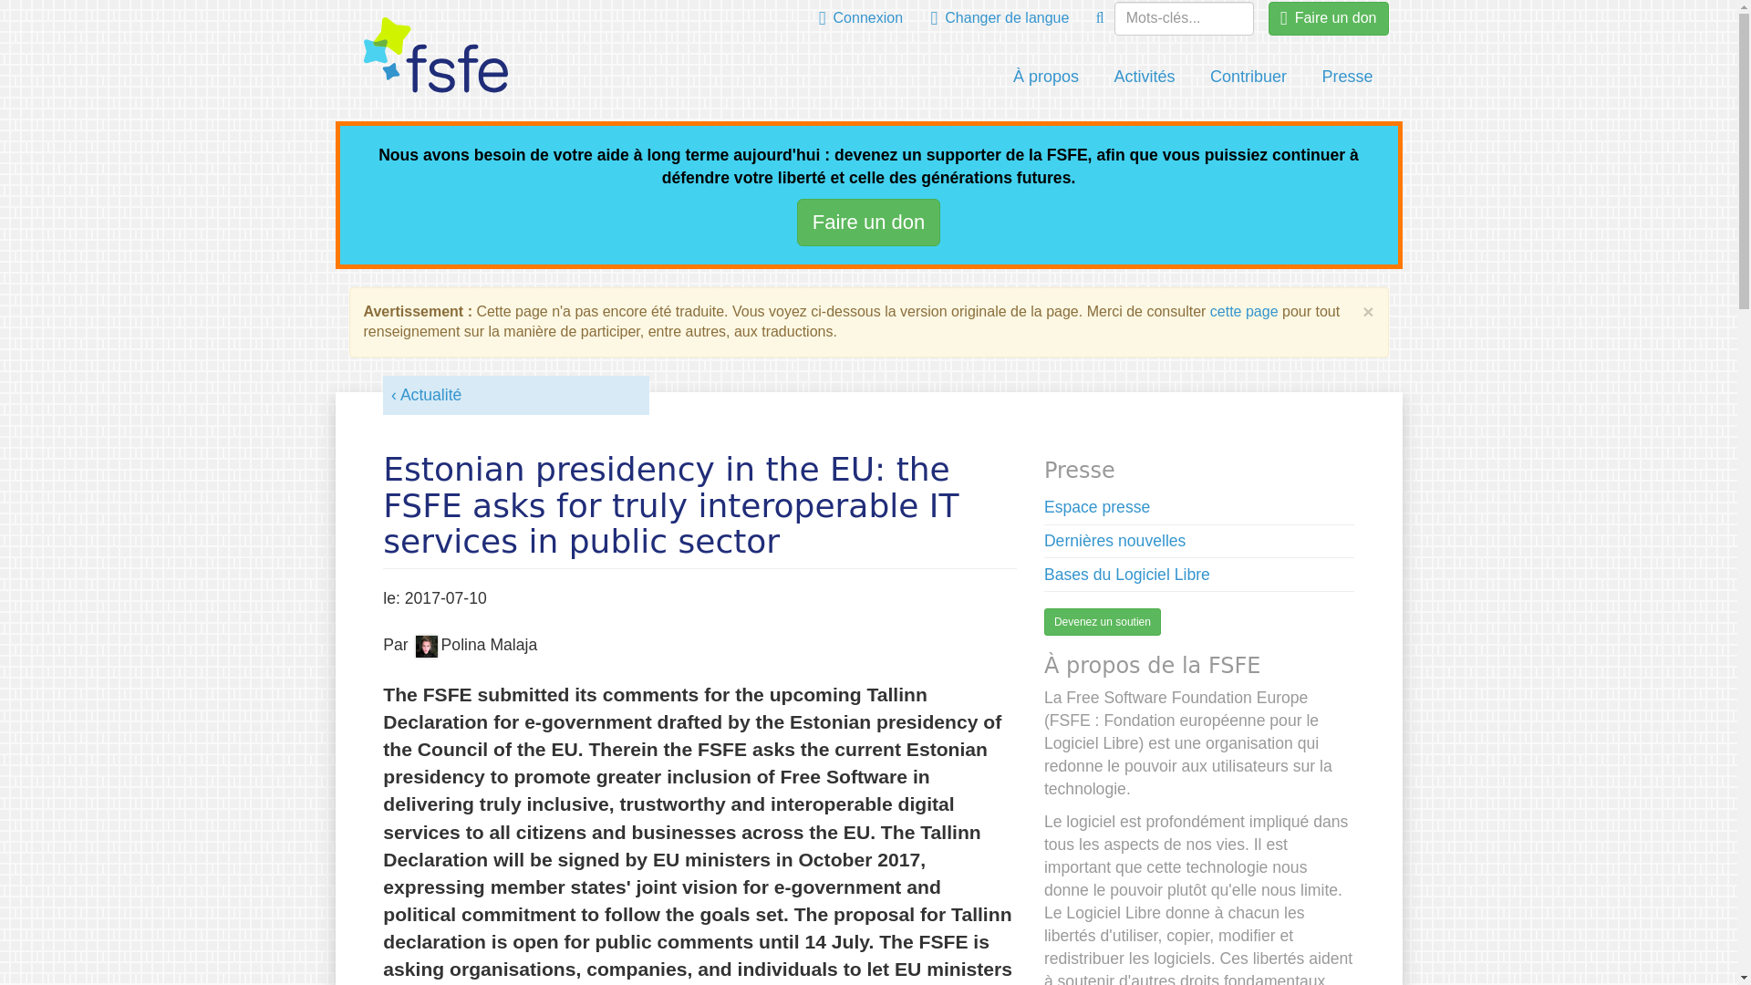 The width and height of the screenshot is (1751, 985). I want to click on Devenez un soutien, so click(1102, 622).